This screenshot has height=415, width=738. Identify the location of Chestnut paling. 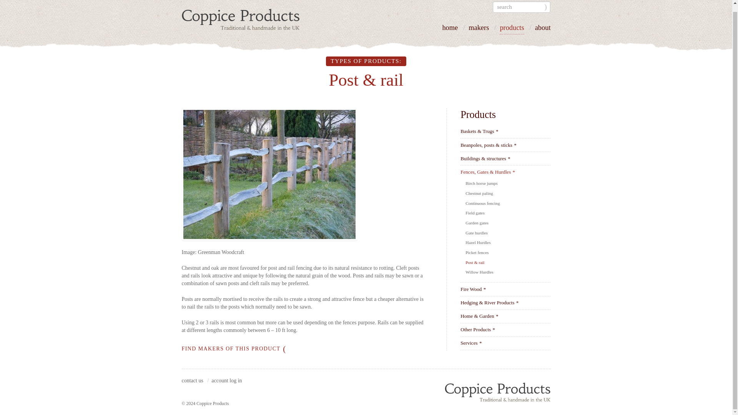
(480, 193).